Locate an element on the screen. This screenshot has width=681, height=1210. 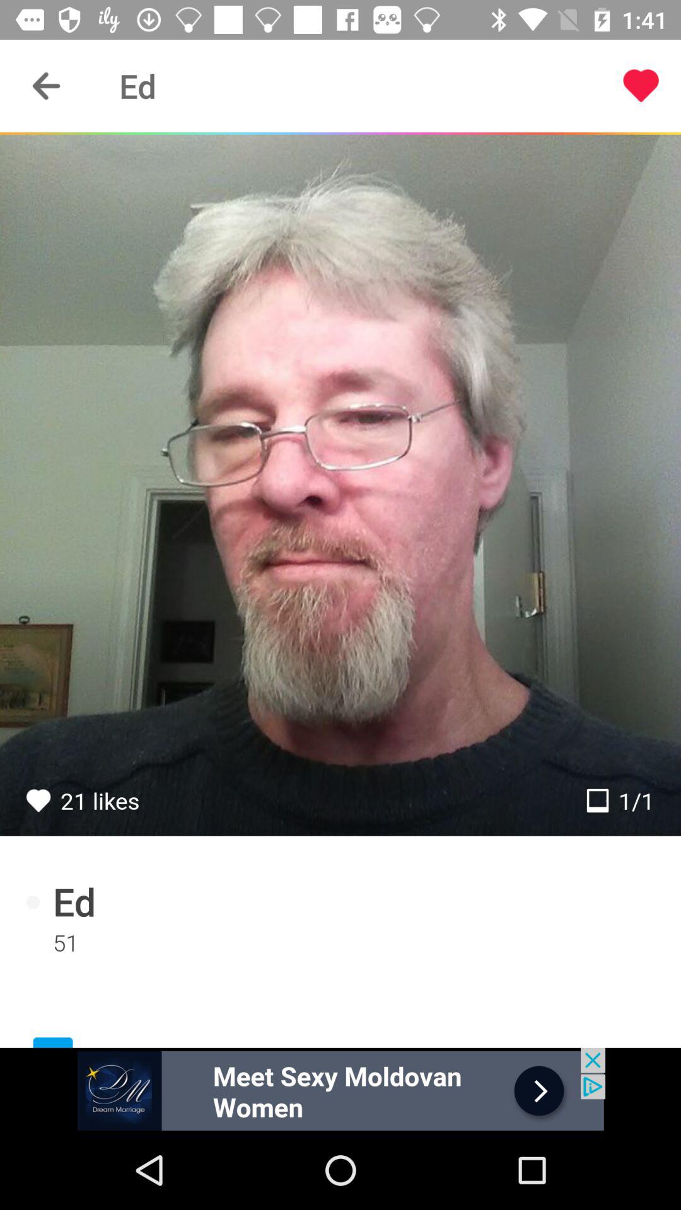
click to go back is located at coordinates (47, 86).